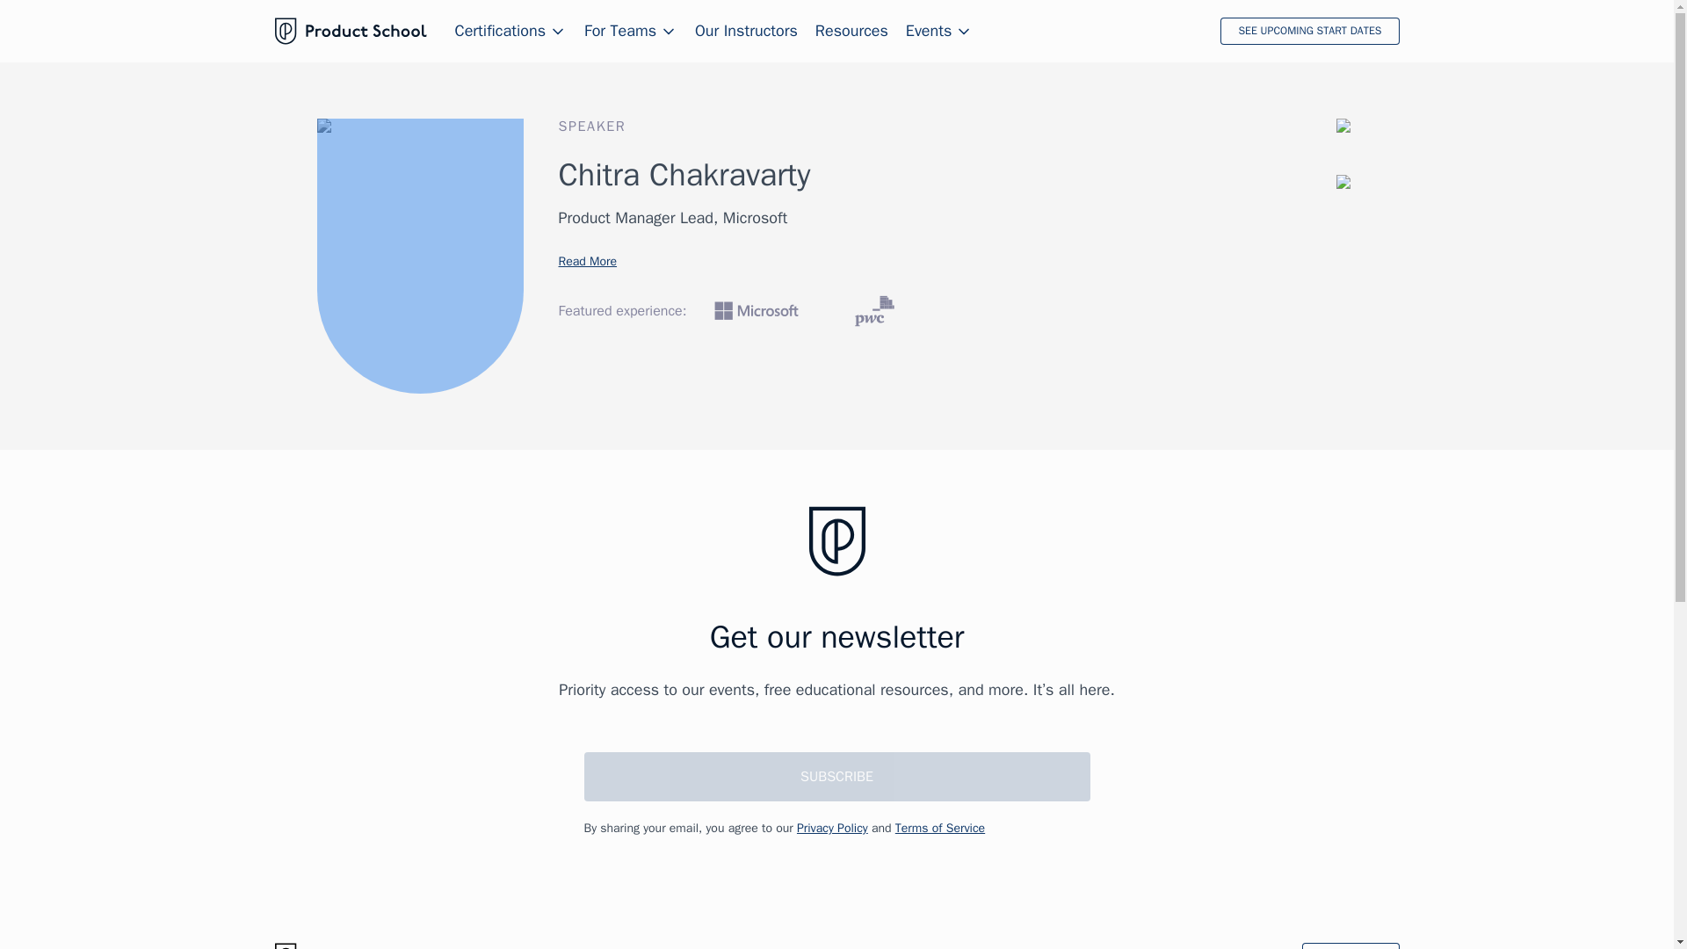 Image resolution: width=1687 pixels, height=949 pixels. What do you see at coordinates (1350, 945) in the screenshot?
I see `CONTACT US` at bounding box center [1350, 945].